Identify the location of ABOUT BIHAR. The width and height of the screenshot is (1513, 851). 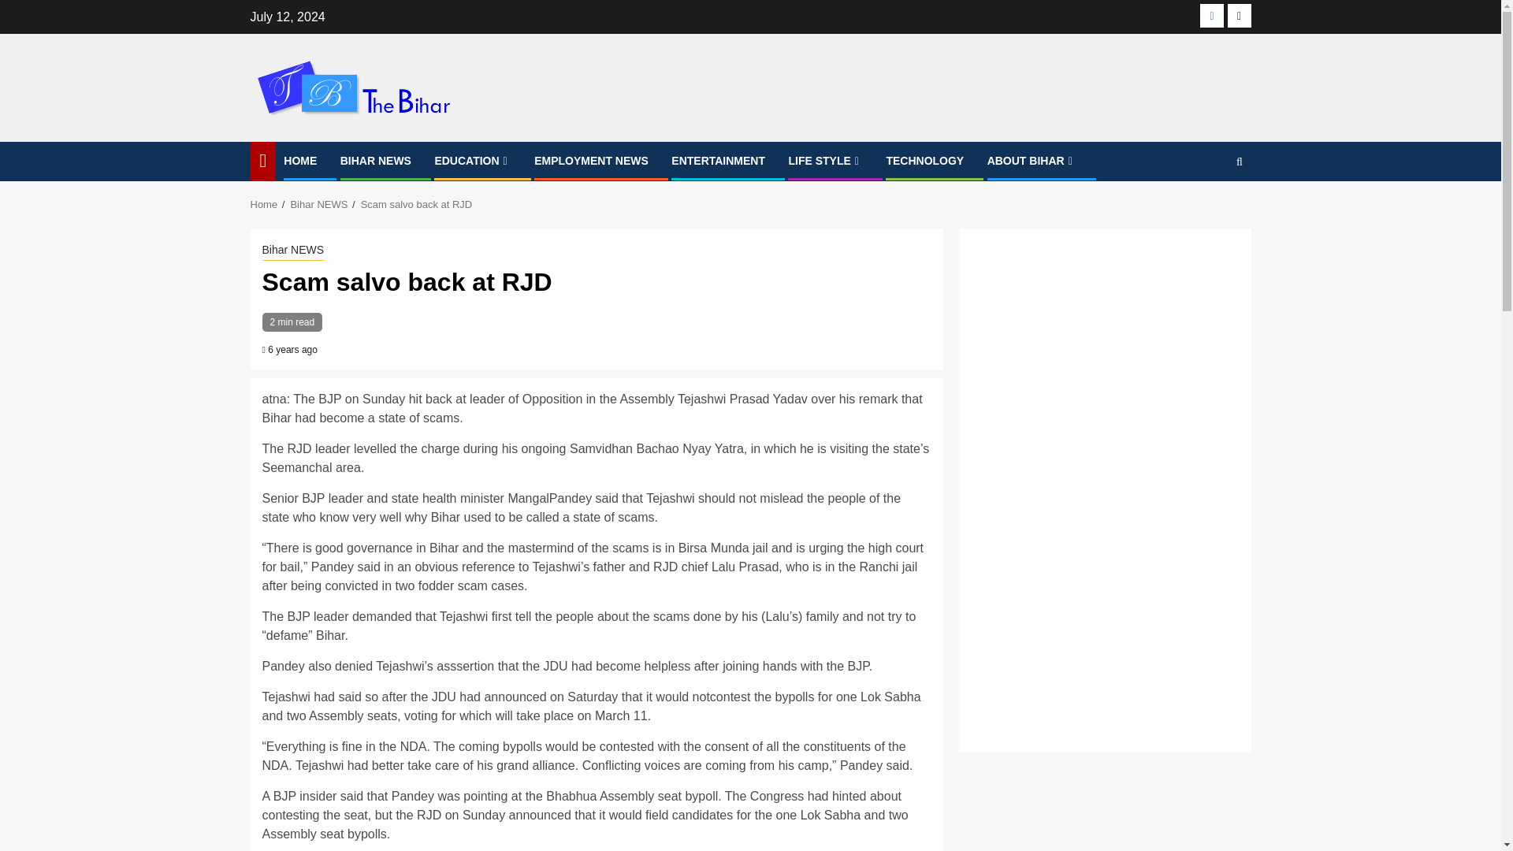
(1032, 160).